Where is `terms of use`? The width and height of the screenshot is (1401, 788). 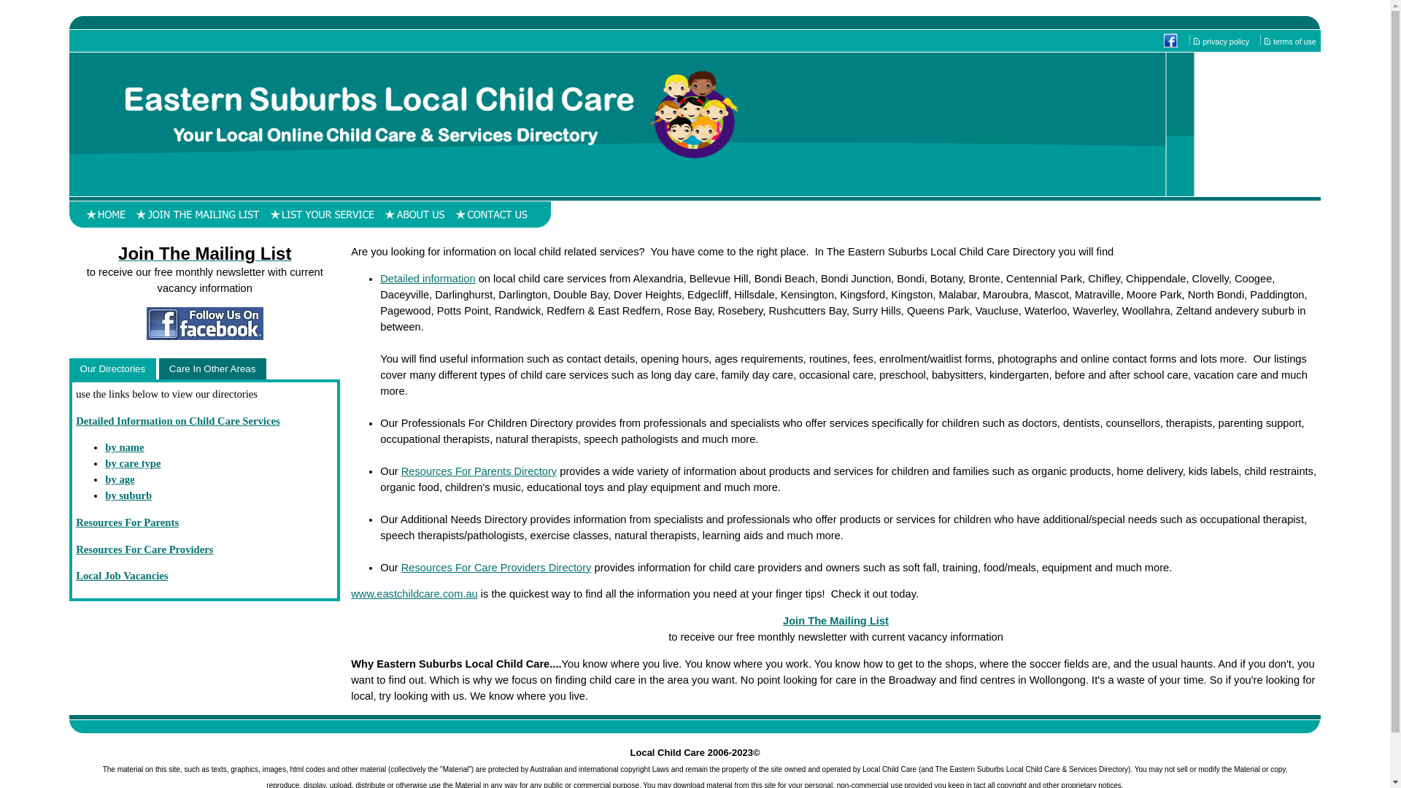
terms of use is located at coordinates (1296, 42).